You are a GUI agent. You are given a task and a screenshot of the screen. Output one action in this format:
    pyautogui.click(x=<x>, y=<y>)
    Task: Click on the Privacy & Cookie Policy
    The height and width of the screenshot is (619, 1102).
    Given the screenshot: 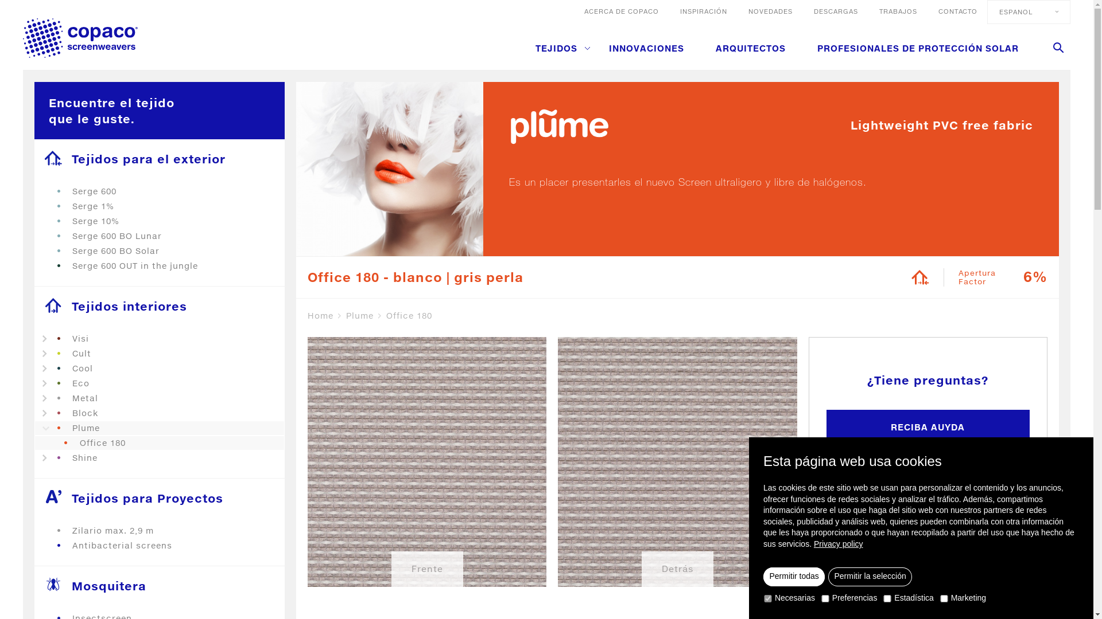 What is the action you would take?
    pyautogui.click(x=474, y=572)
    